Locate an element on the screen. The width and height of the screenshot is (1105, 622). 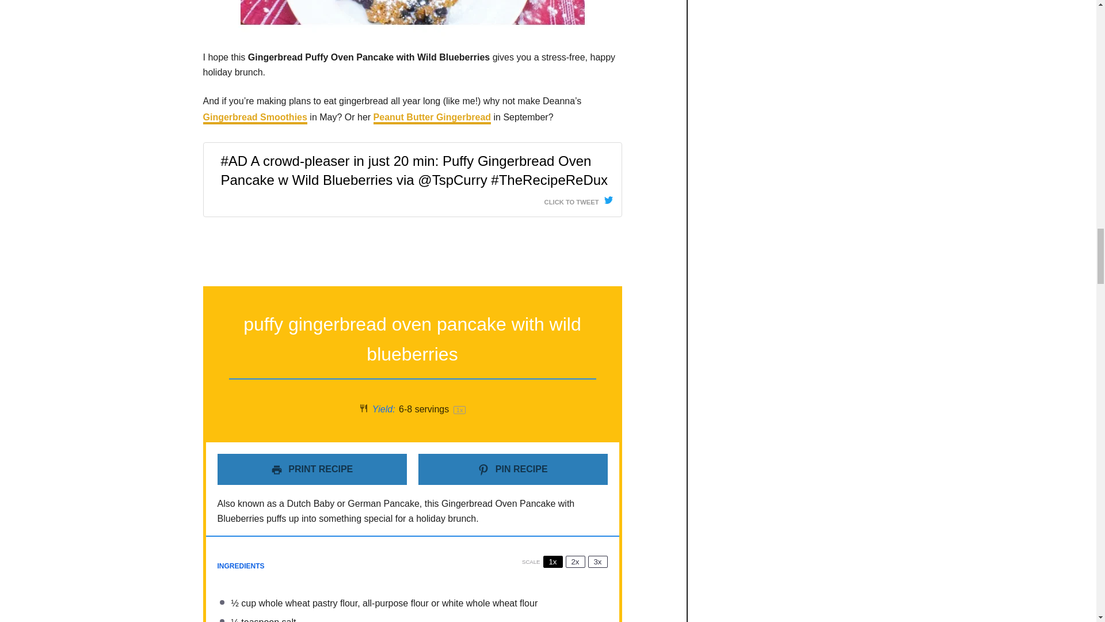
CLICK TO TWEET is located at coordinates (579, 199).